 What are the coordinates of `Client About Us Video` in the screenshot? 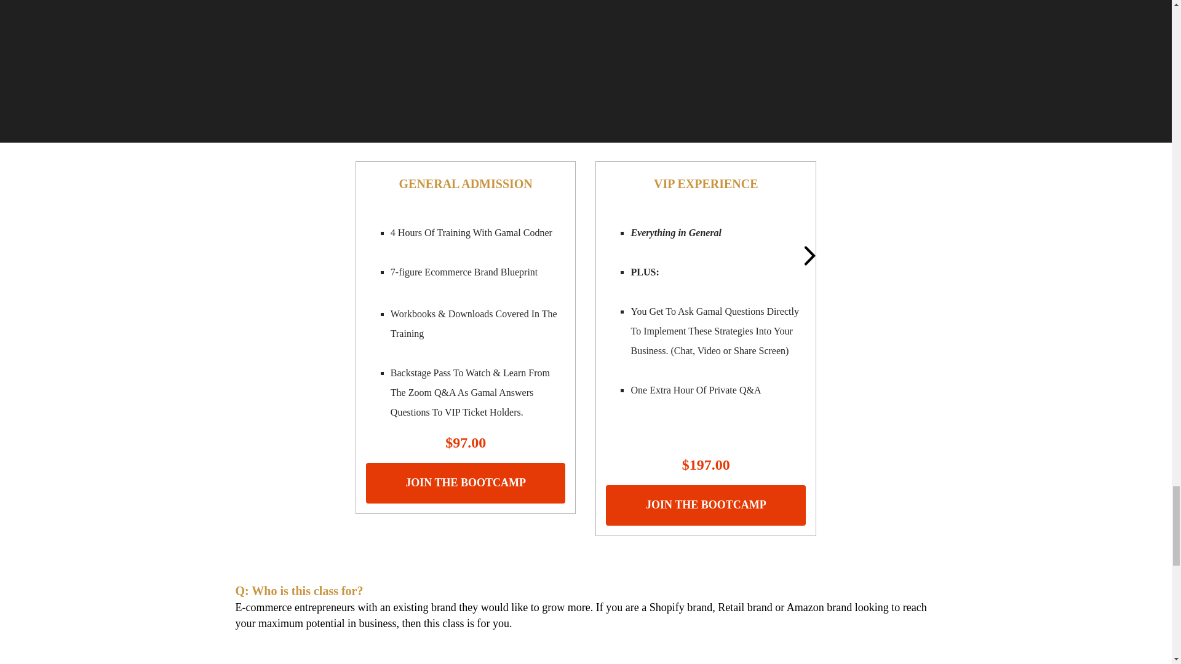 It's located at (586, 61).